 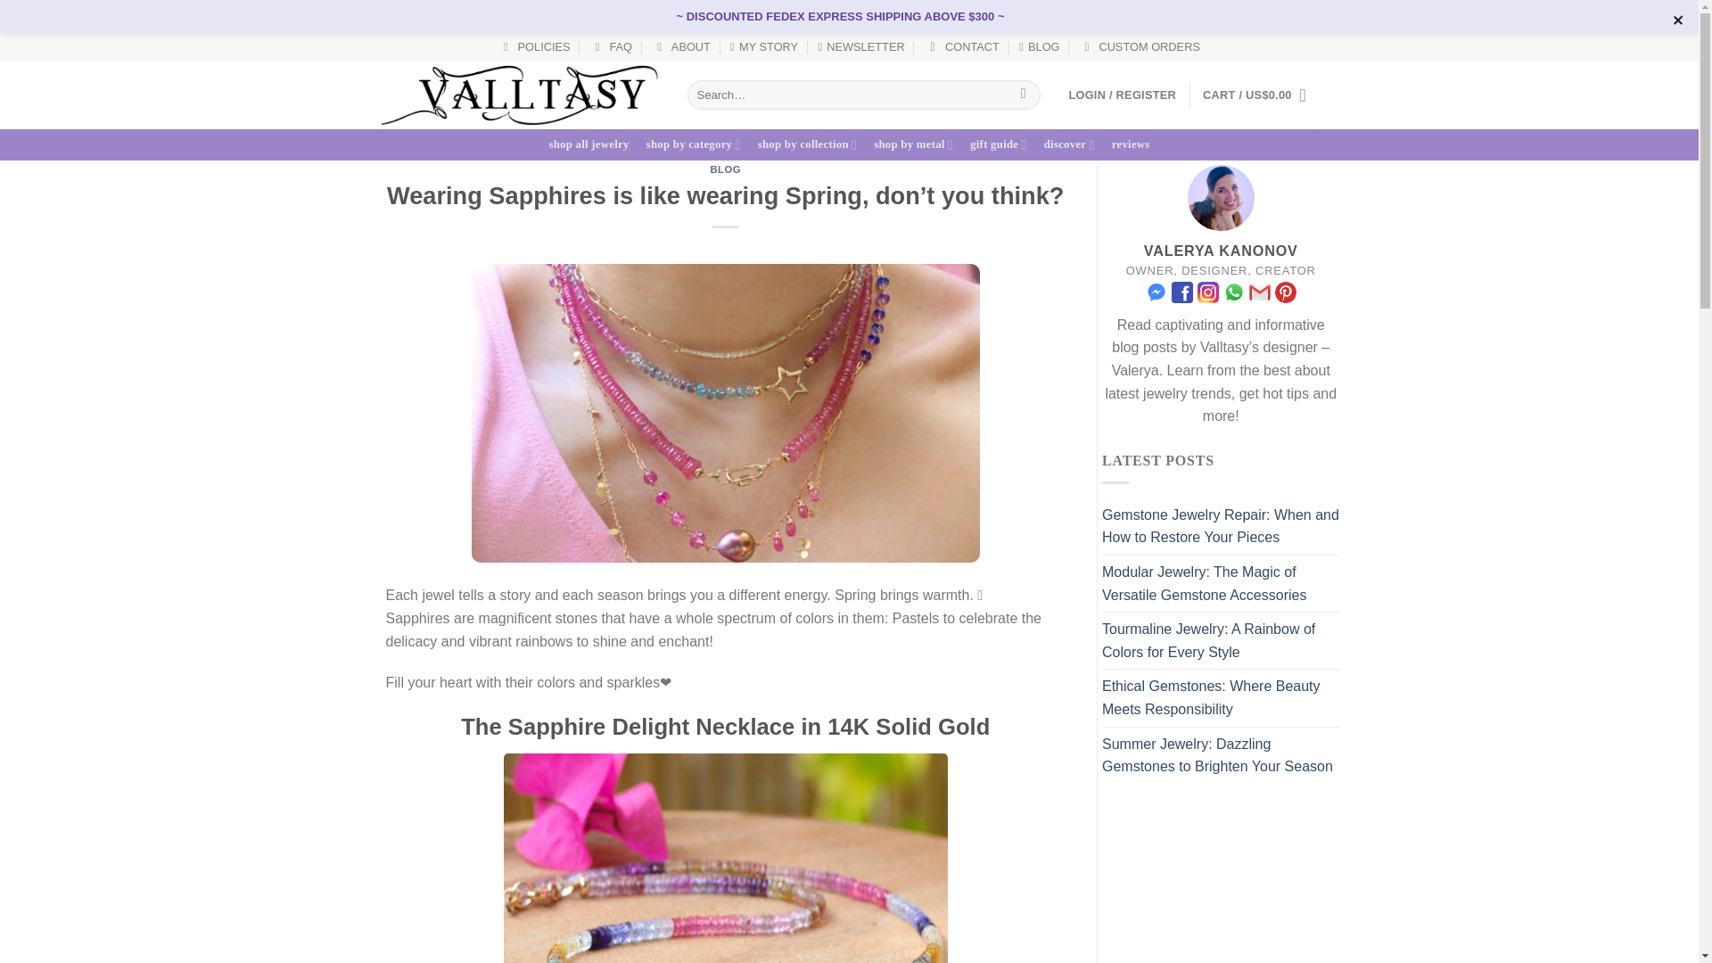 What do you see at coordinates (961, 46) in the screenshot?
I see `CONTACT` at bounding box center [961, 46].